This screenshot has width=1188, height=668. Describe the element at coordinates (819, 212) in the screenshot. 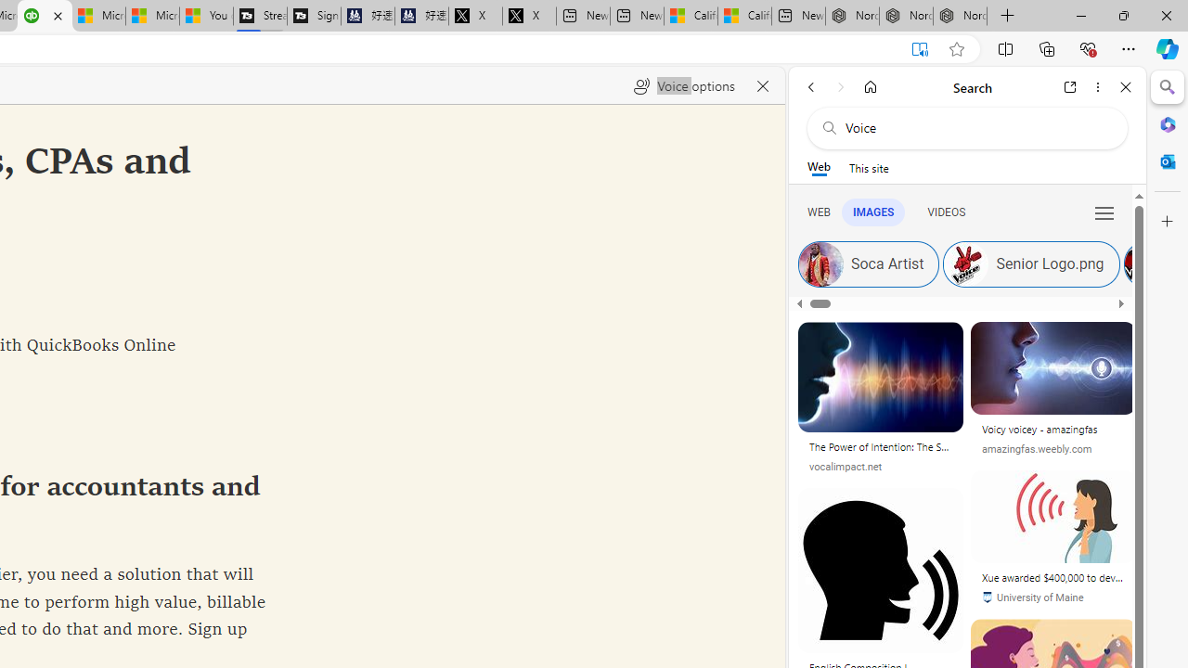

I see `Search Filter, WEB` at that location.